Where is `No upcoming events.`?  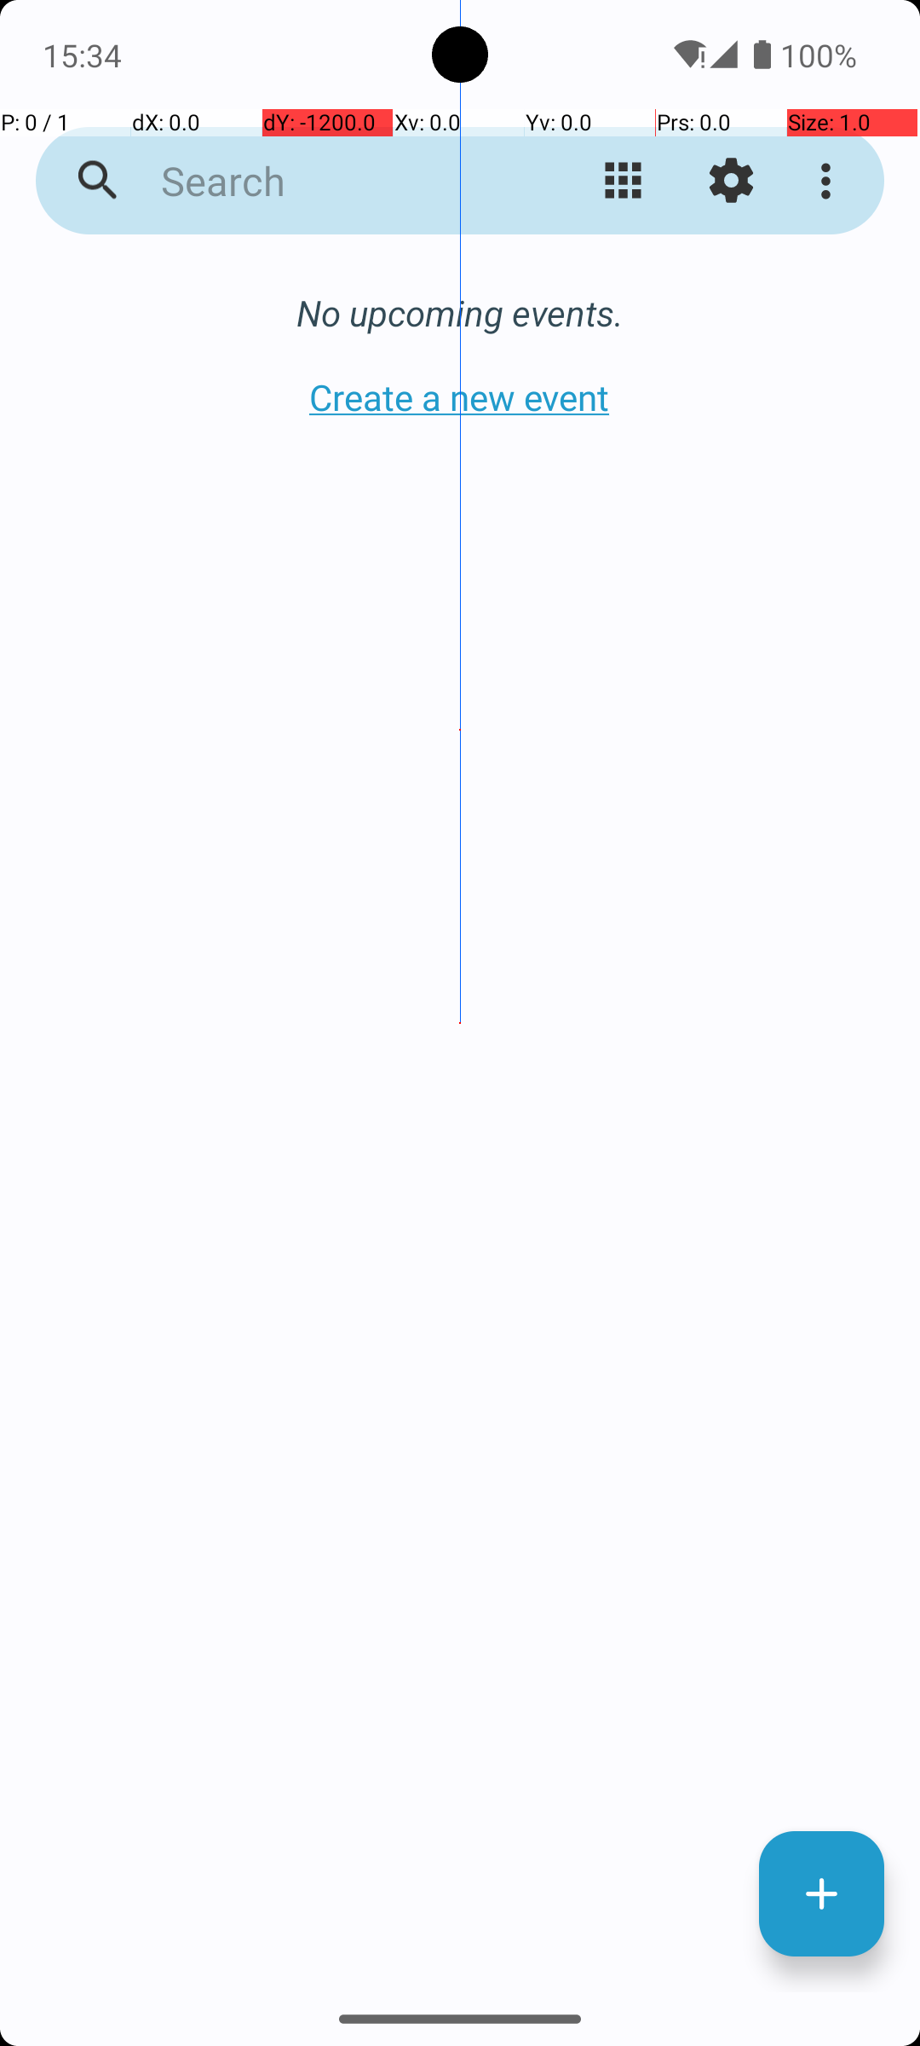 No upcoming events. is located at coordinates (460, 312).